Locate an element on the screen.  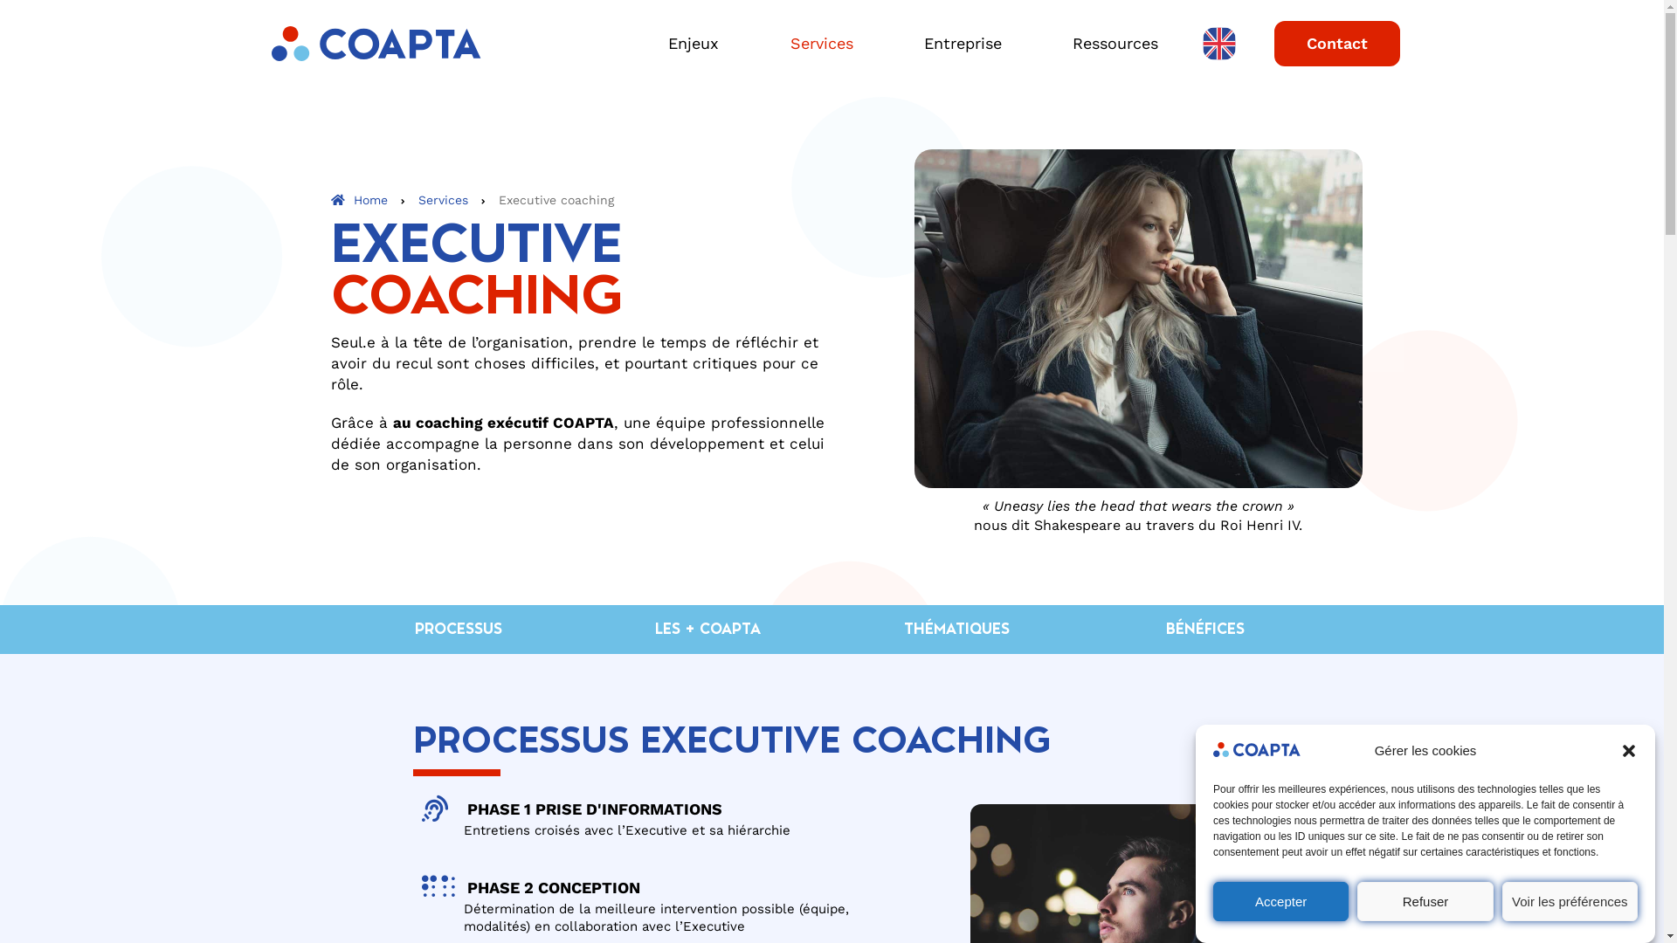
Services is located at coordinates (832, 43).